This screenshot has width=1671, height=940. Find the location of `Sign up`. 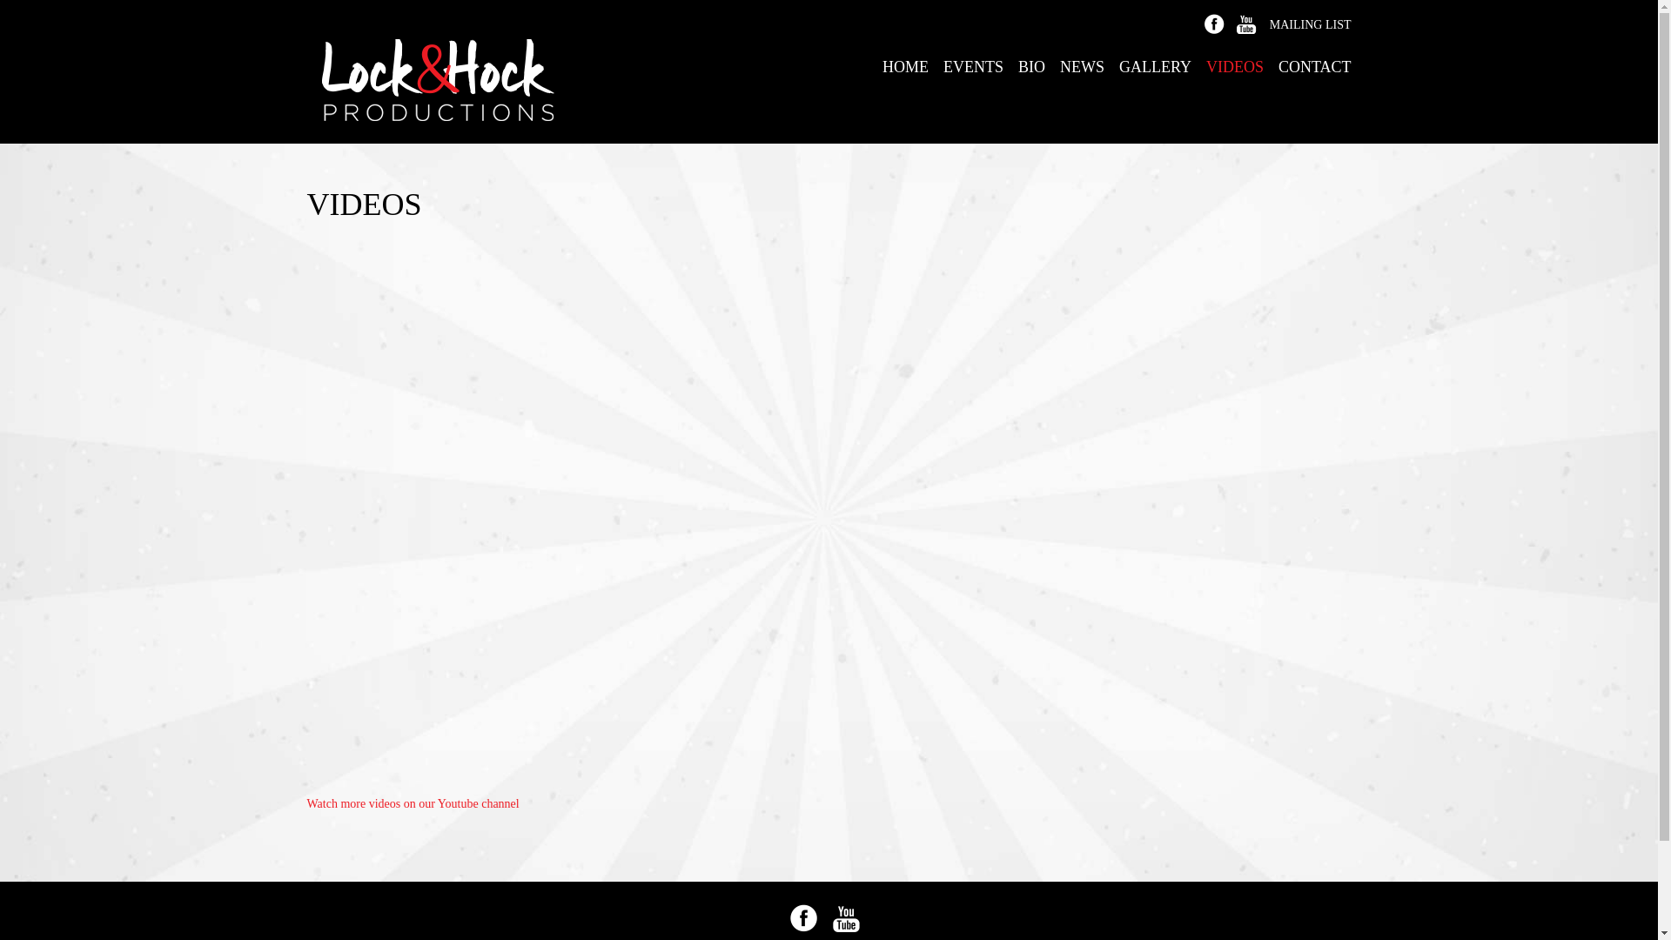

Sign up is located at coordinates (729, 512).